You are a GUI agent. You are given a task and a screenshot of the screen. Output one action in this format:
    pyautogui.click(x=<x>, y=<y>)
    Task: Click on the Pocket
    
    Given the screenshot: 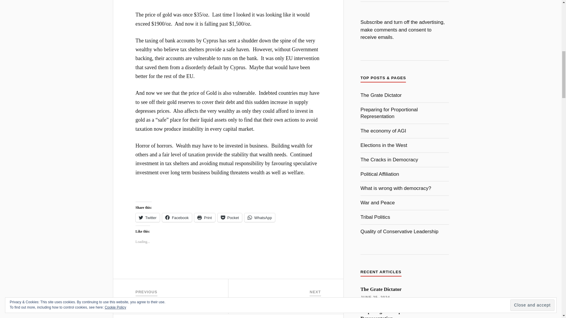 What is the action you would take?
    pyautogui.click(x=230, y=217)
    